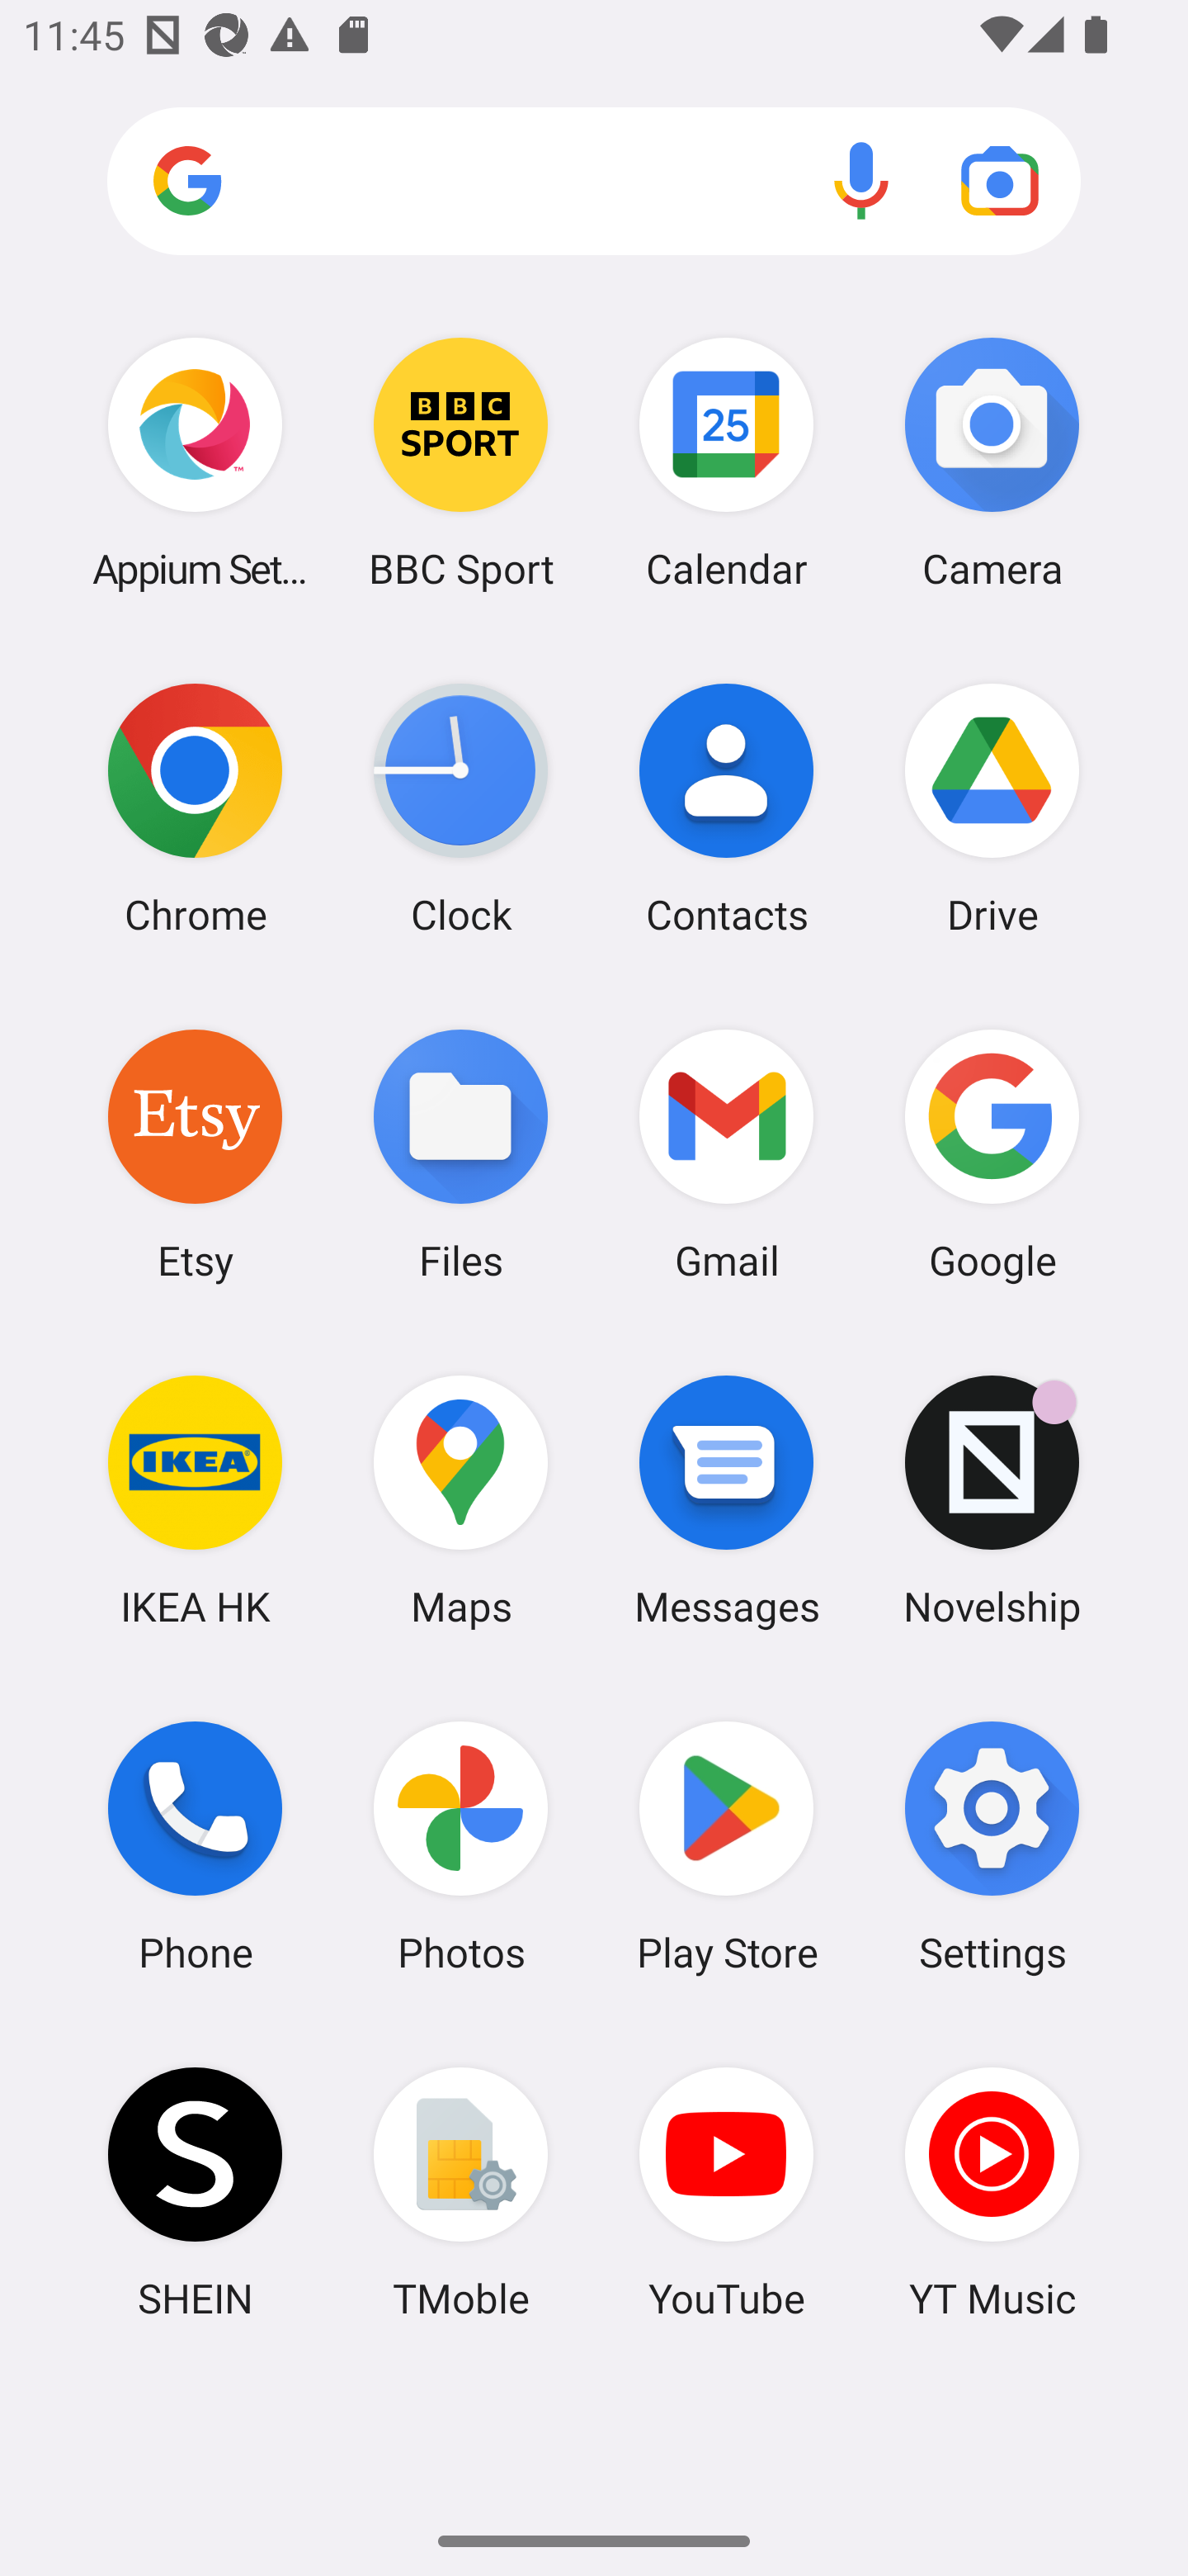 The height and width of the screenshot is (2576, 1188). Describe the element at coordinates (727, 2192) in the screenshot. I see `YouTube` at that location.